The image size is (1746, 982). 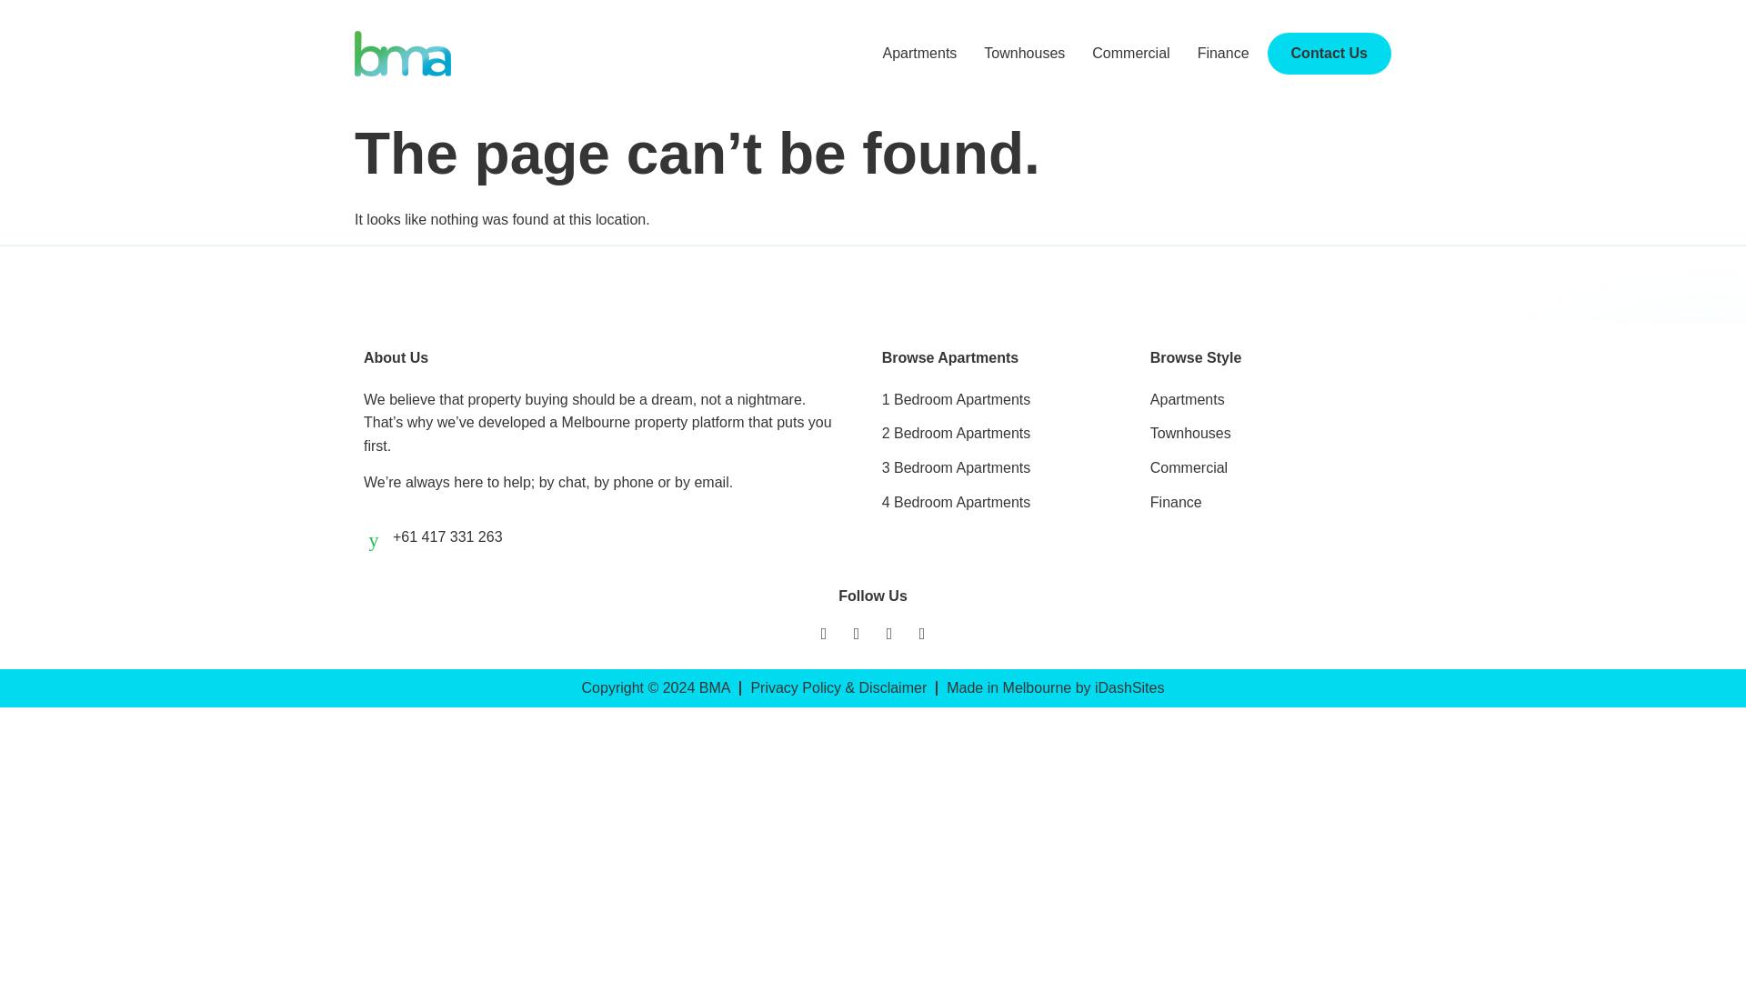 What do you see at coordinates (1131, 53) in the screenshot?
I see `Commercial` at bounding box center [1131, 53].